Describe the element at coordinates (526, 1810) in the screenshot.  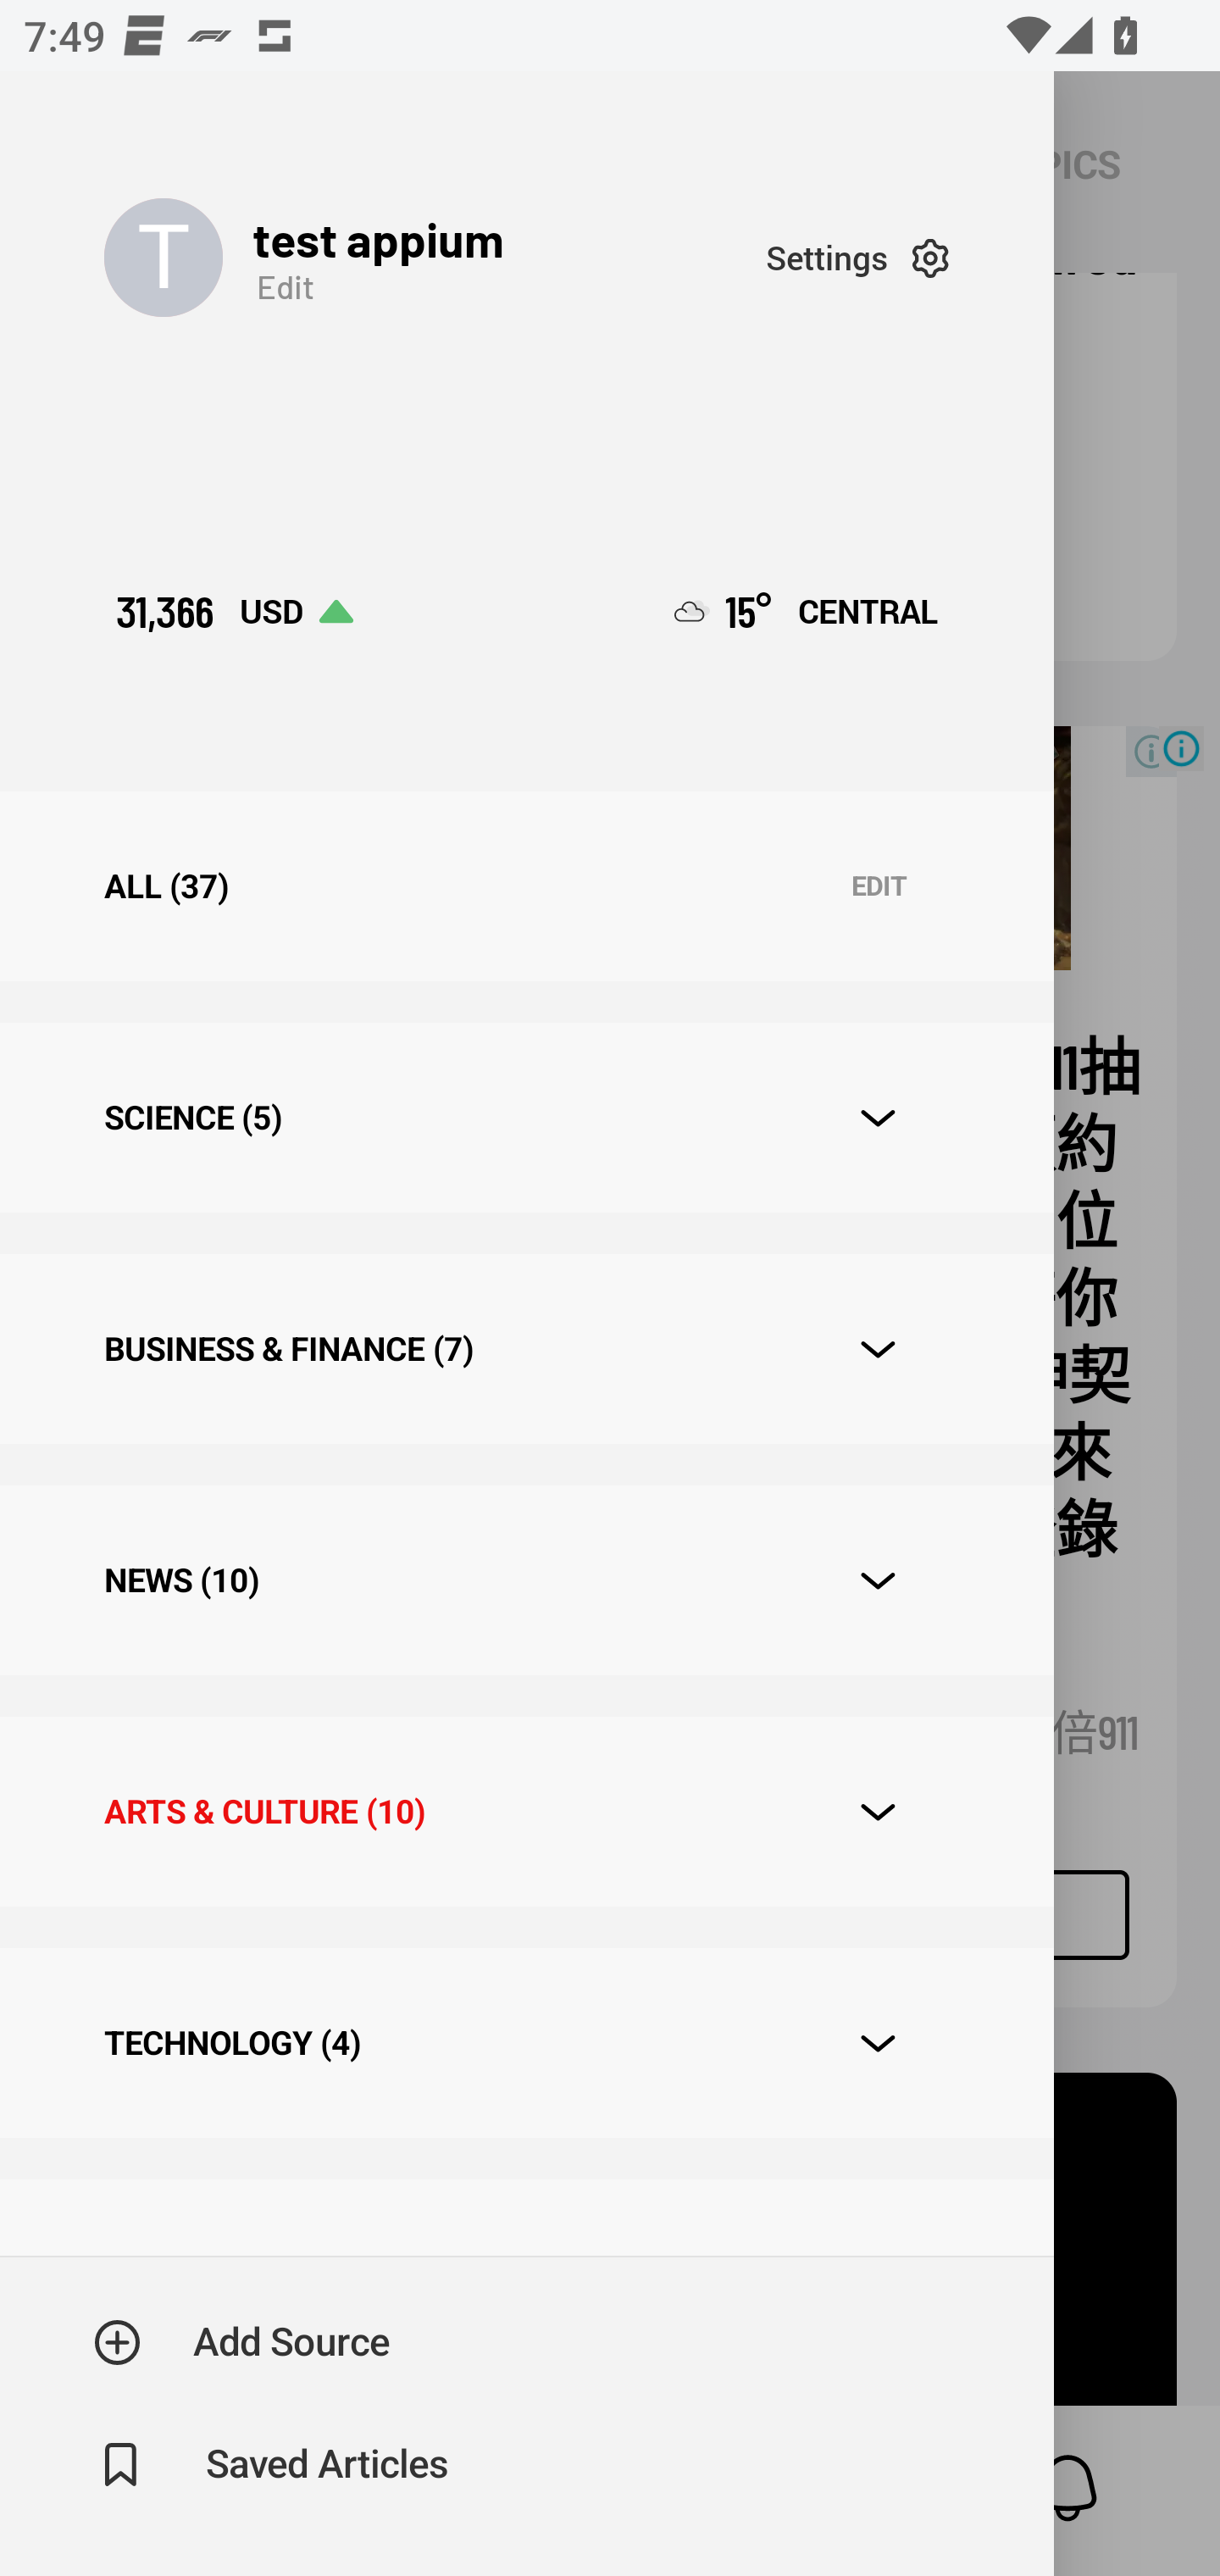
I see `ARTS & CULTURE  (10) Expand Button` at that location.